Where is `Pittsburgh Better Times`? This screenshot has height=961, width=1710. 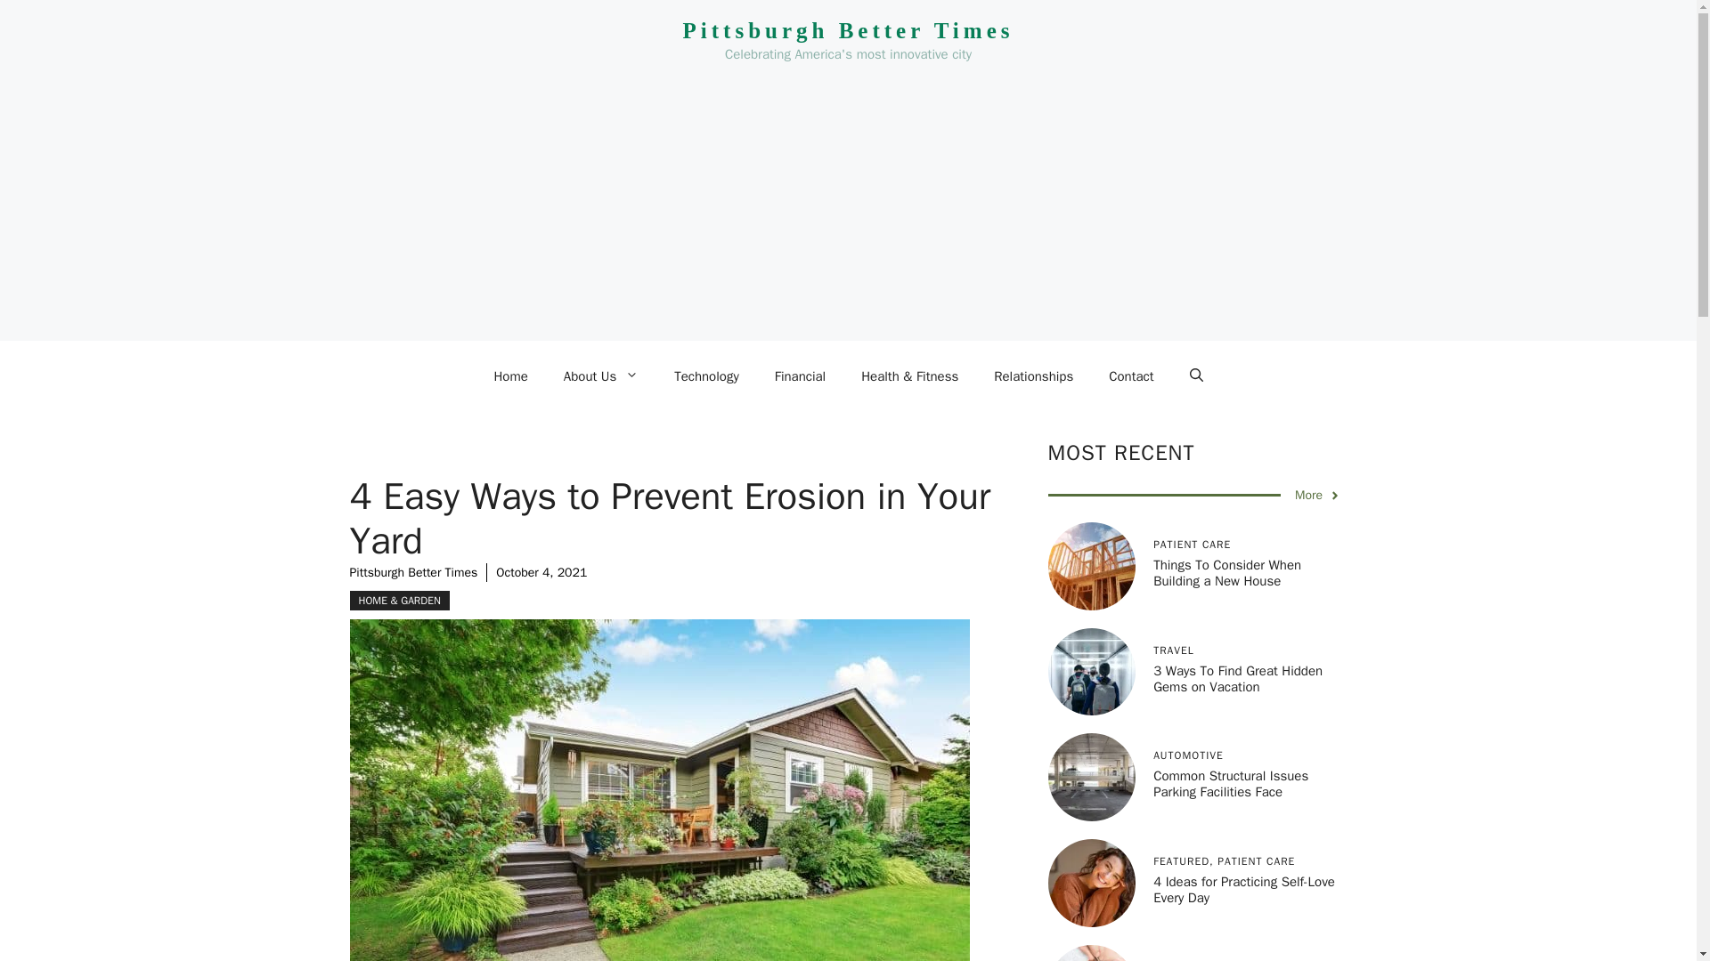 Pittsburgh Better Times is located at coordinates (412, 573).